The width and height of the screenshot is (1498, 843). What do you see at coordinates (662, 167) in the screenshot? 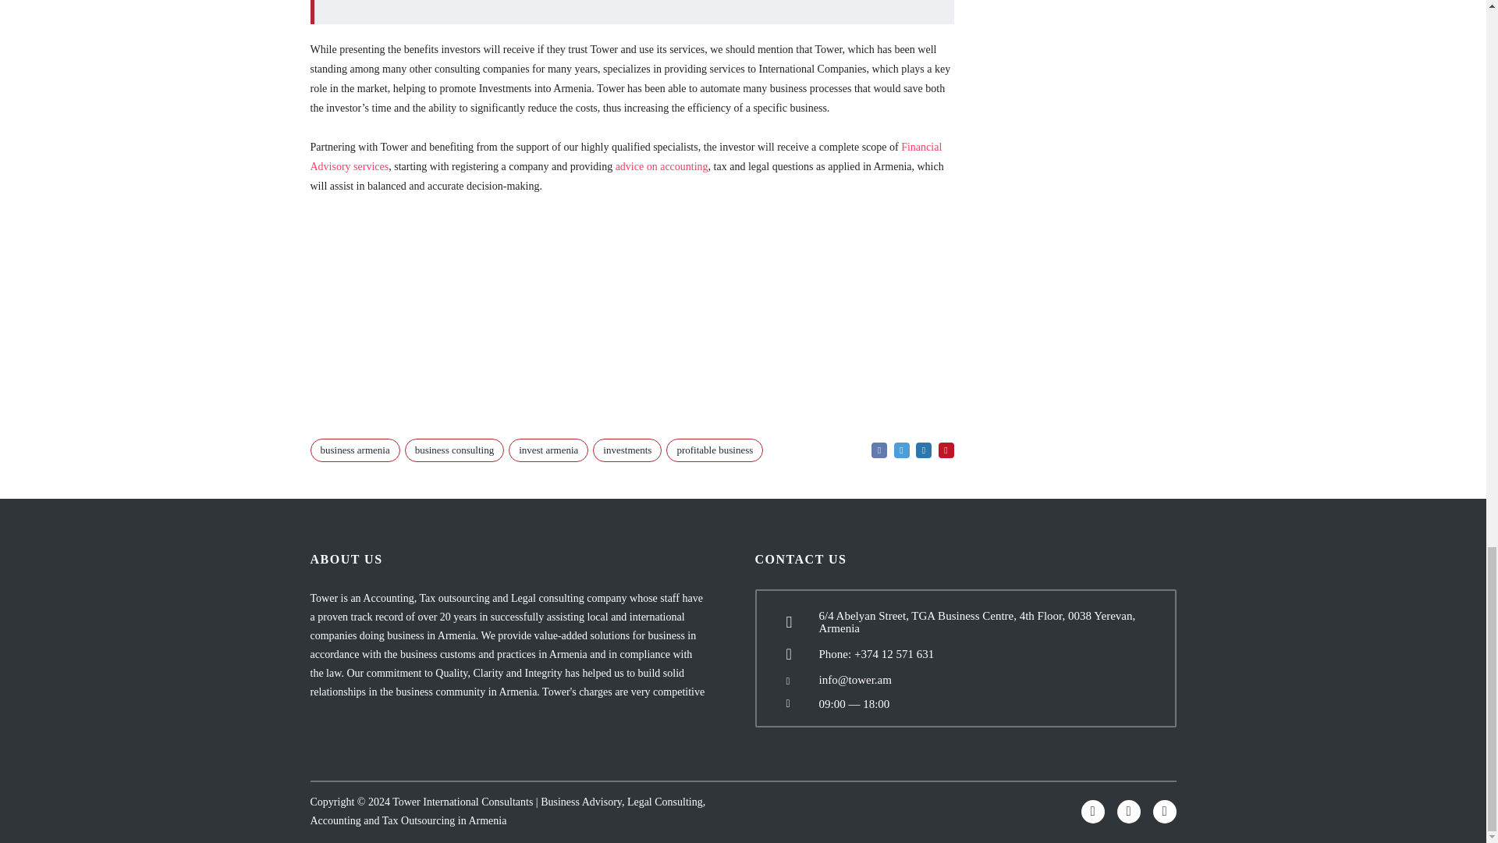
I see `advice on accounting` at bounding box center [662, 167].